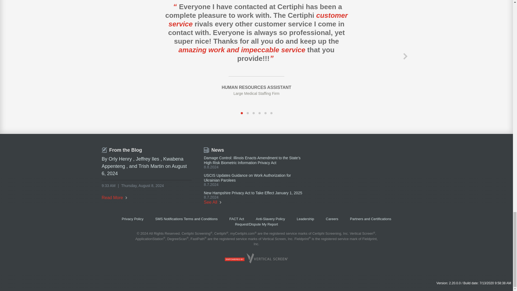 The image size is (517, 291). I want to click on New Hampshire Privacy Act to Take Effect January 1, 2025, so click(253, 193).